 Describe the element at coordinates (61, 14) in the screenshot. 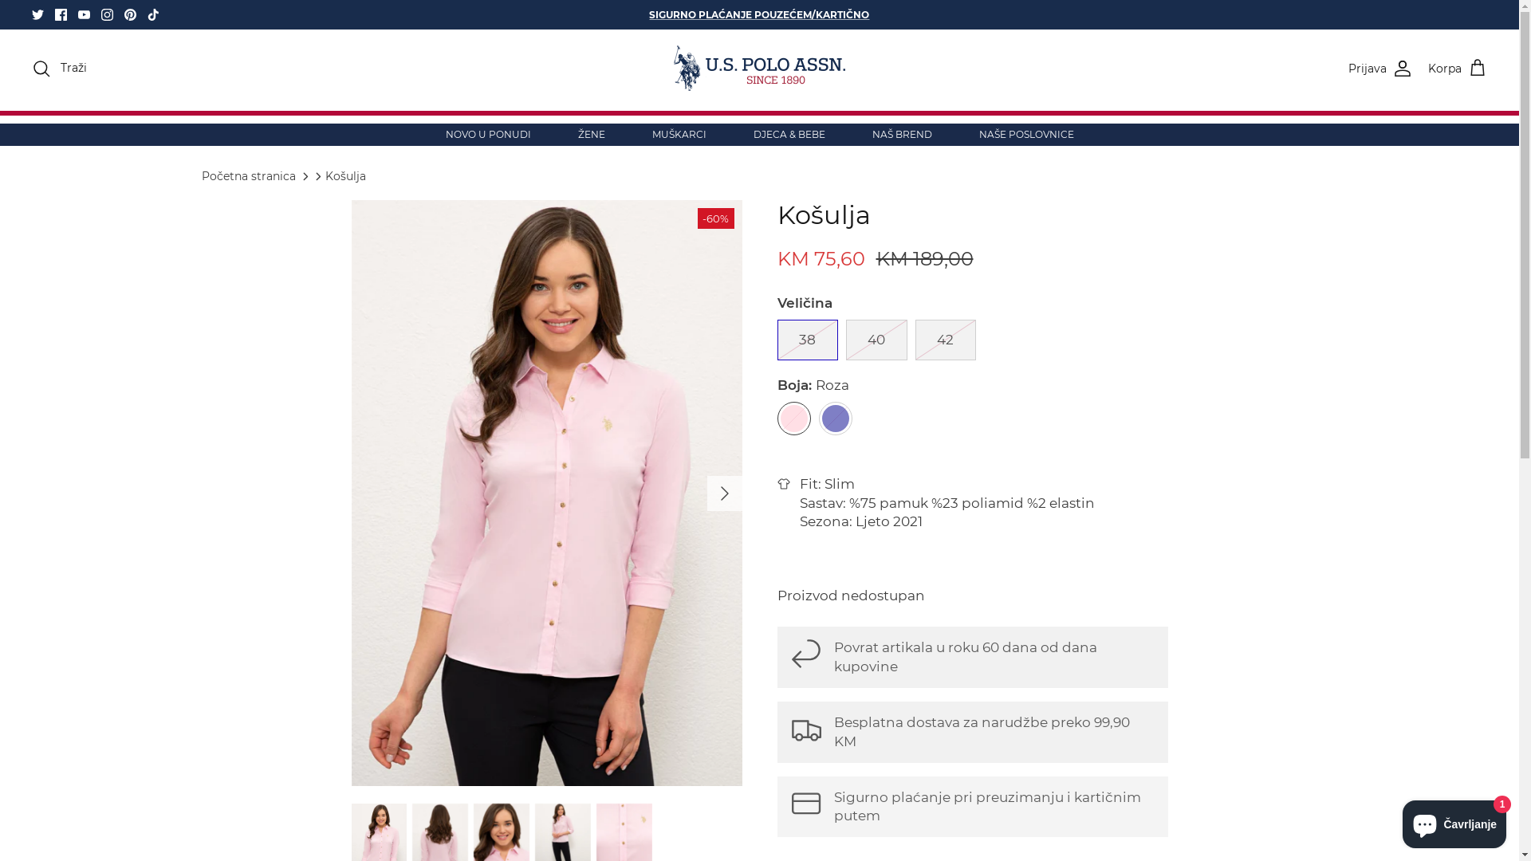

I see `Facebook` at that location.